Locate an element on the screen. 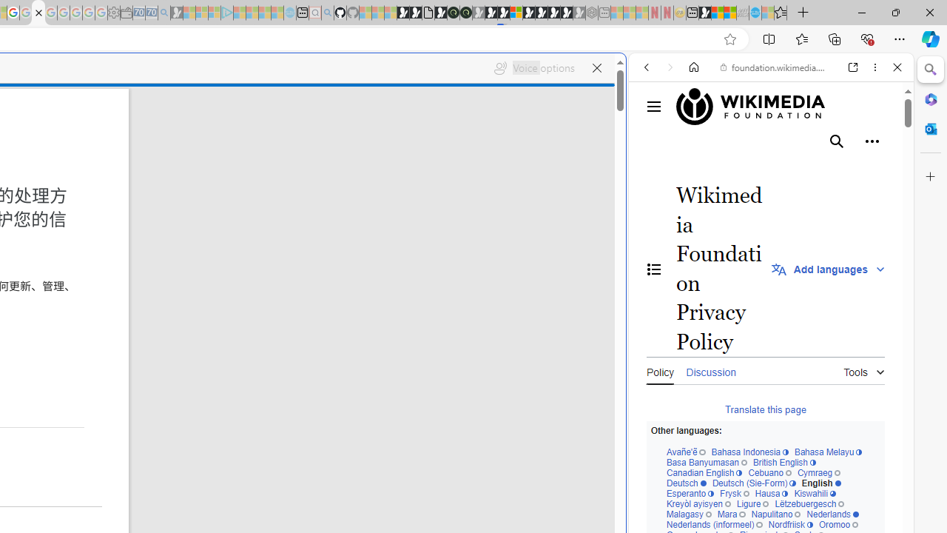 This screenshot has width=947, height=533. Bahasa Indonesia is located at coordinates (750, 453).